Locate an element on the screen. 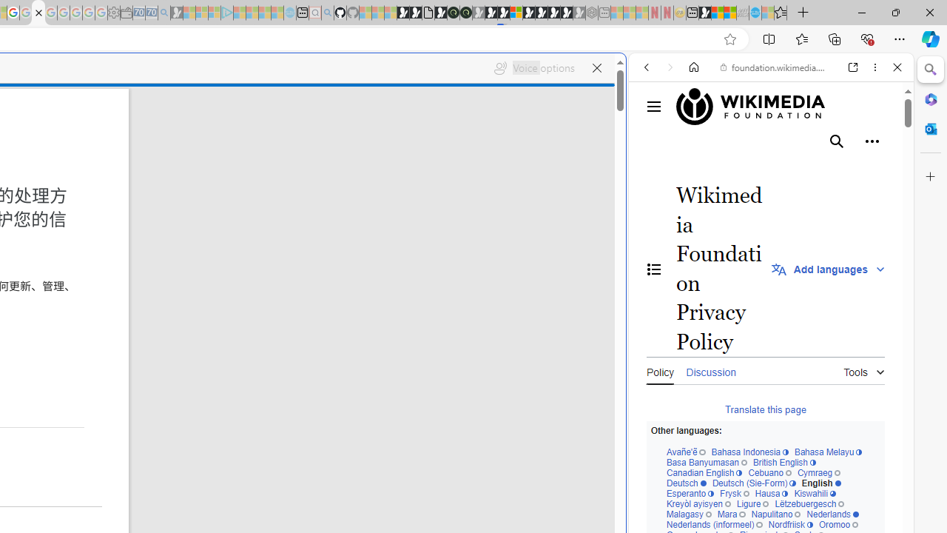 This screenshot has width=947, height=533. Bahasa Indonesia is located at coordinates (750, 453).